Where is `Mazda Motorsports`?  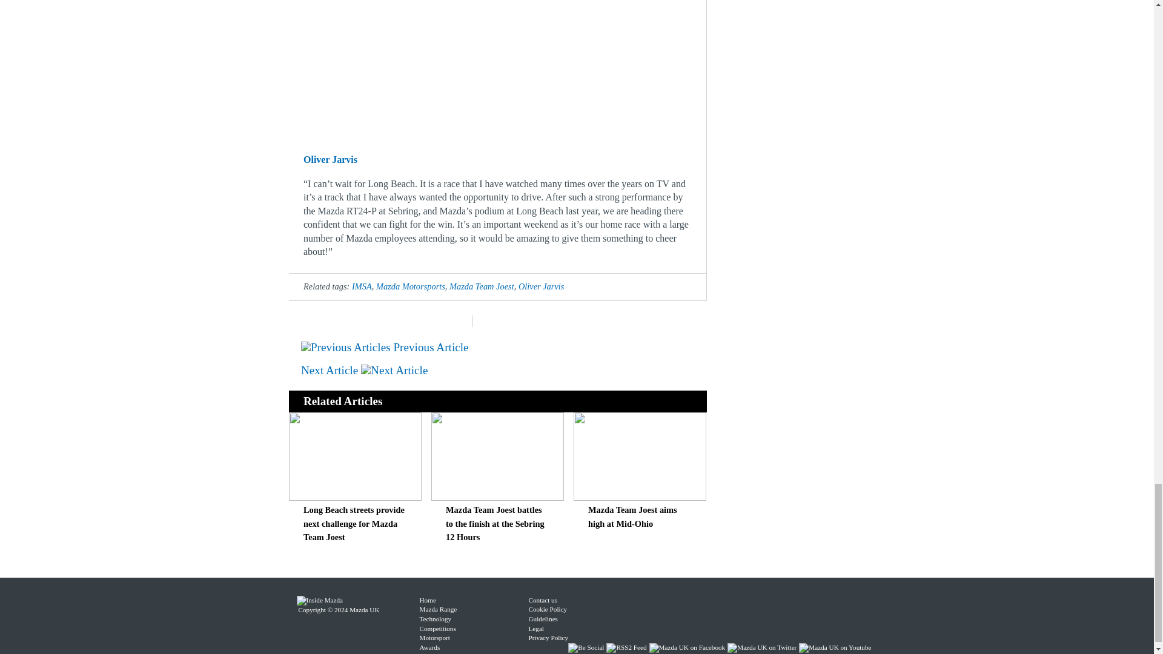
Mazda Motorsports is located at coordinates (411, 286).